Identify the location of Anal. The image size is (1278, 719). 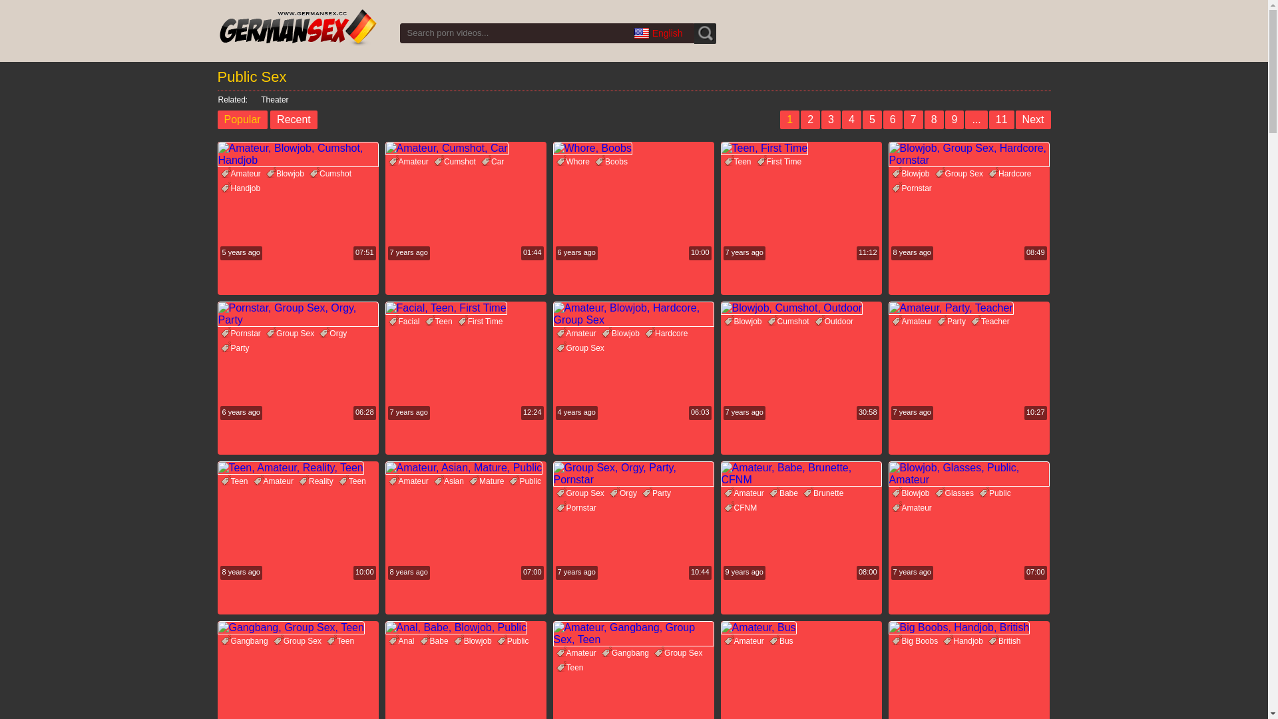
(403, 641).